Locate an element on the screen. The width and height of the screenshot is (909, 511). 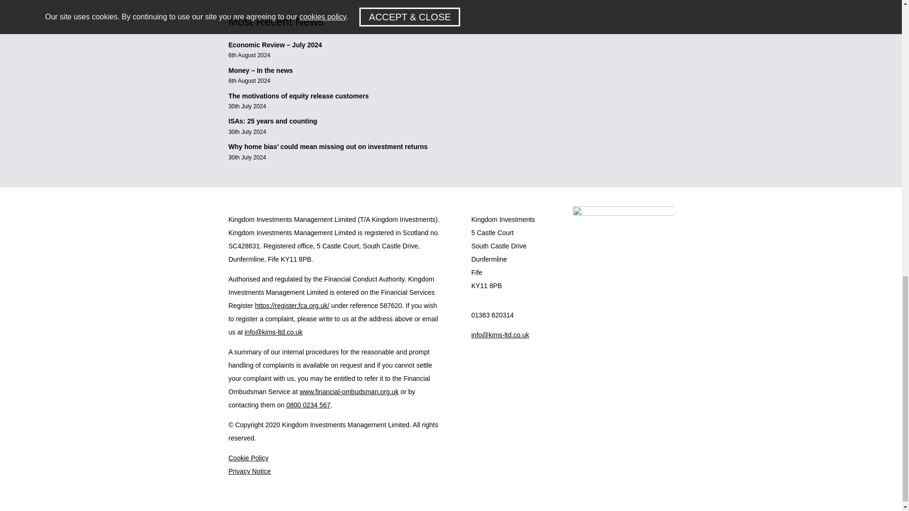
ISAs: 25 years and counting is located at coordinates (273, 121).